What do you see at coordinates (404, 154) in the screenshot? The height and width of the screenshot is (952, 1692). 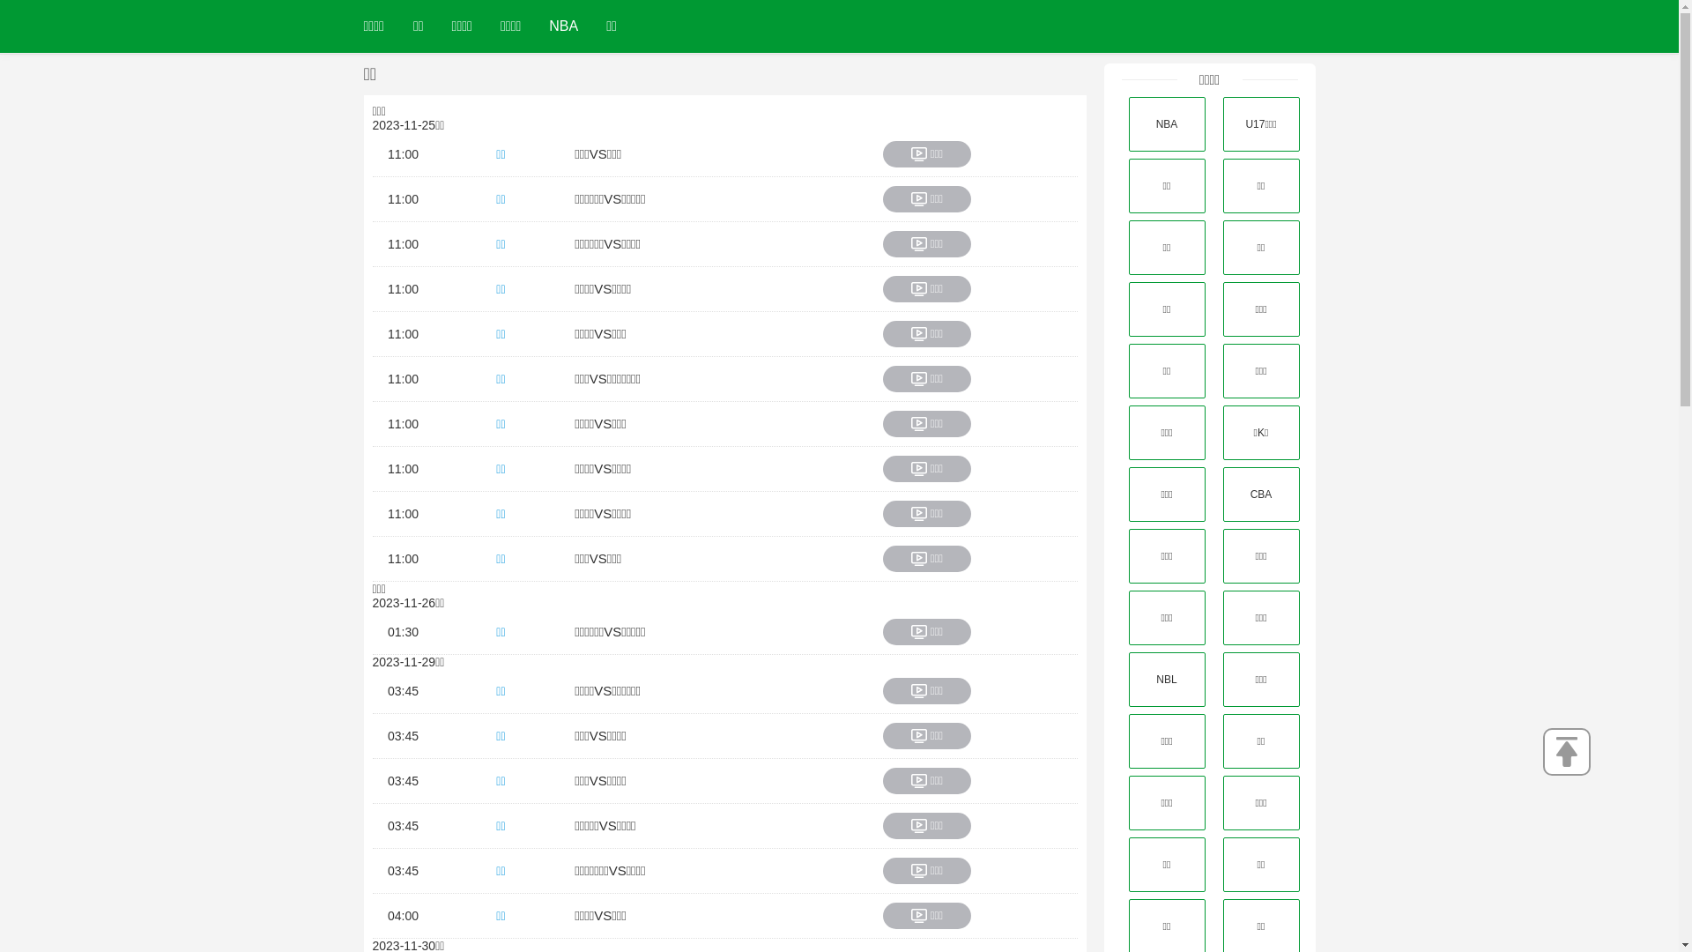 I see `11:00` at bounding box center [404, 154].